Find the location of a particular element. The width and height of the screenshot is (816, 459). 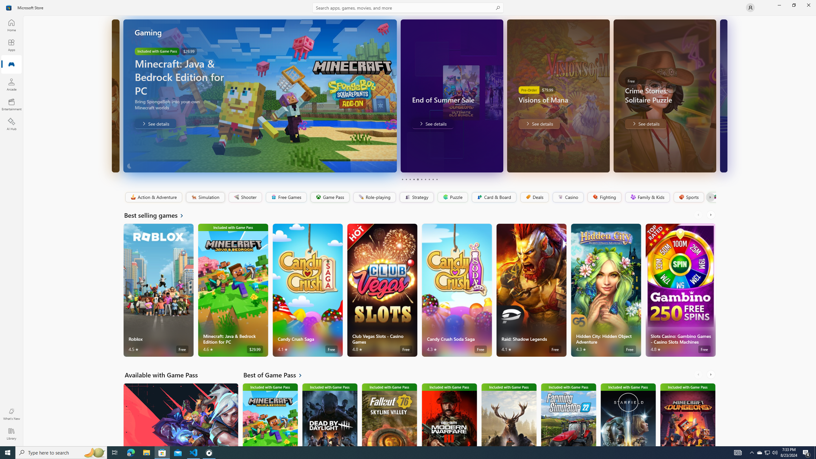

Gaming is located at coordinates (11, 65).